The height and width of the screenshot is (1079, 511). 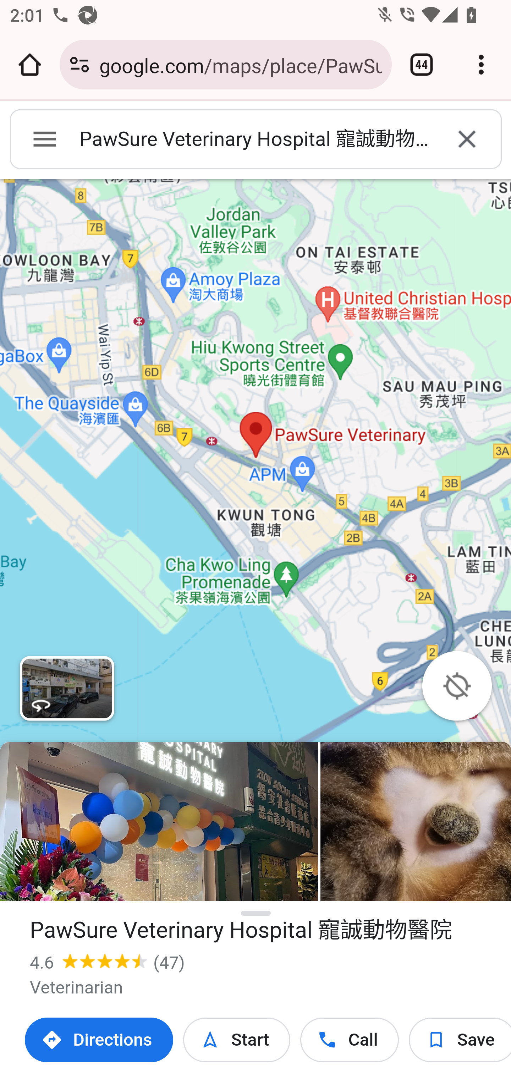 What do you see at coordinates (99, 1040) in the screenshot?
I see `Directions to PawSure Veterinary Hospital 寵誠動物醫院` at bounding box center [99, 1040].